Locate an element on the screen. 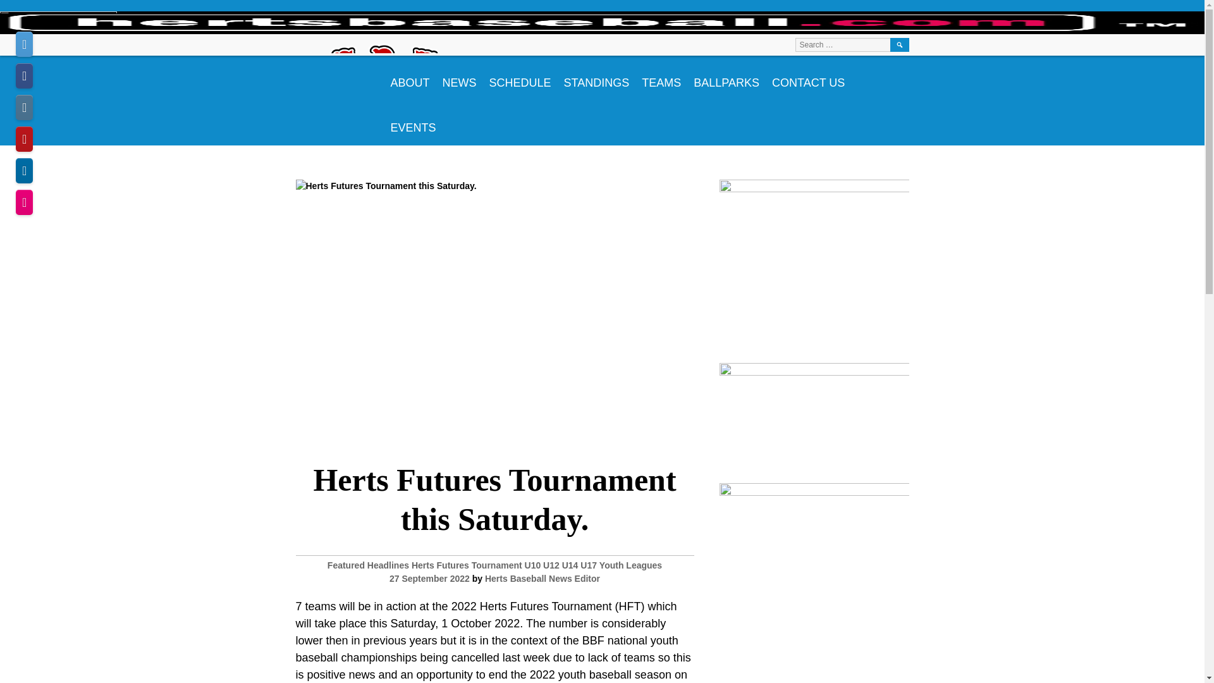 This screenshot has height=683, width=1214. NEWS is located at coordinates (459, 77).